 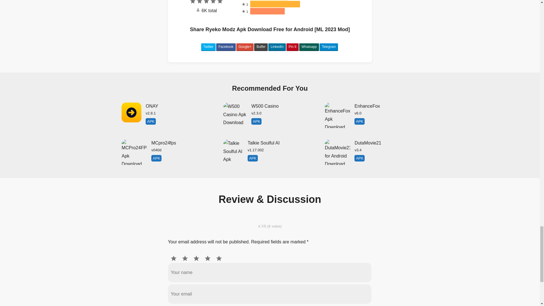 I want to click on Buffer, so click(x=226, y=47).